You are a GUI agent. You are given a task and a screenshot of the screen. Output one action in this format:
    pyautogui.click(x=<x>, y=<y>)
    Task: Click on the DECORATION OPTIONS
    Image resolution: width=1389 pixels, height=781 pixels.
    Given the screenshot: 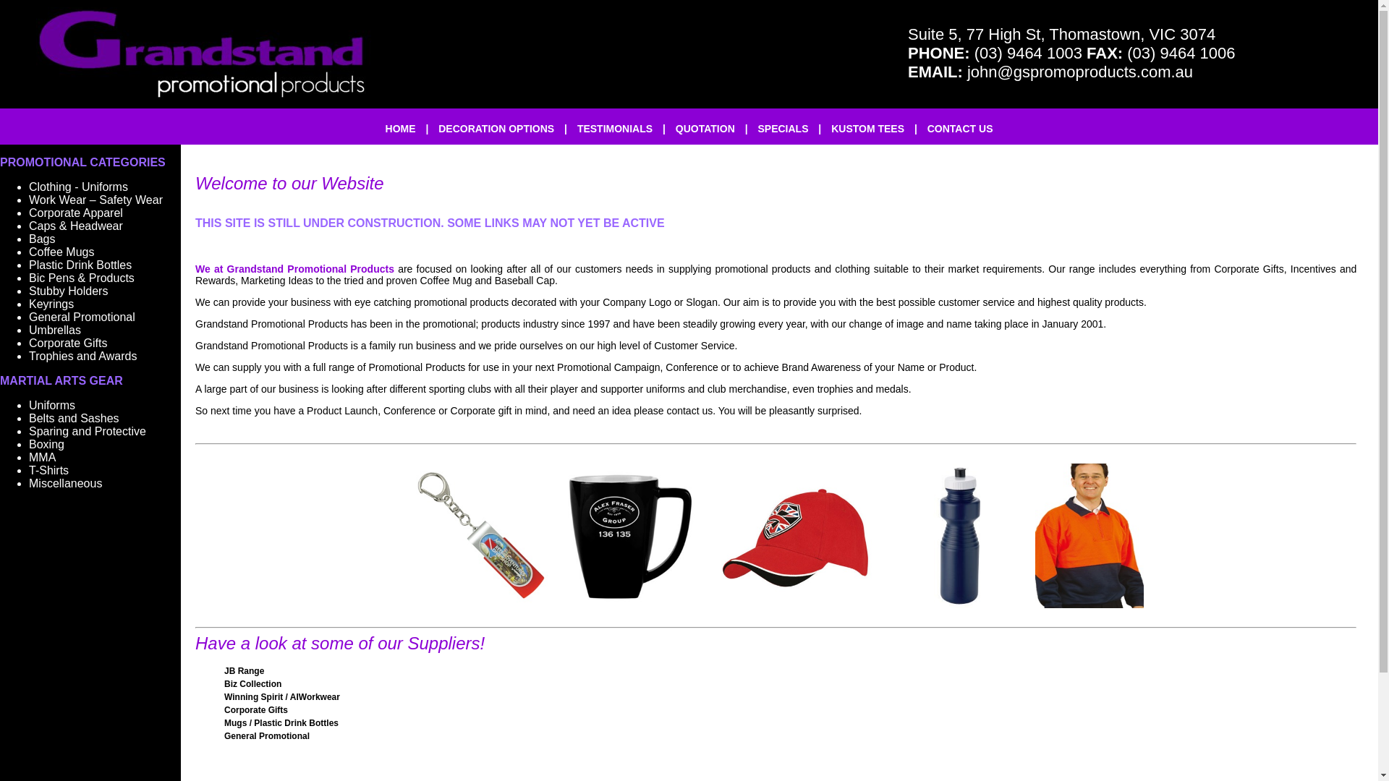 What is the action you would take?
    pyautogui.click(x=496, y=129)
    